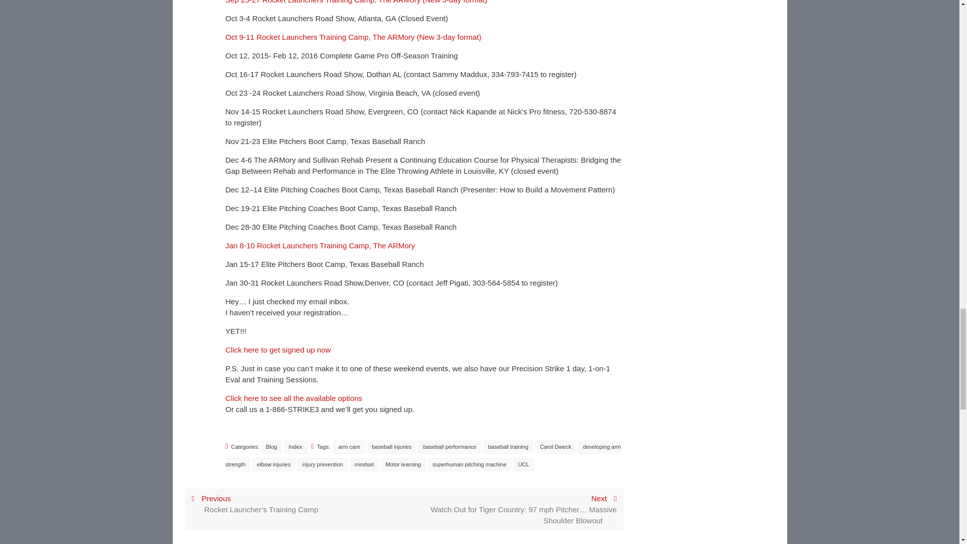  What do you see at coordinates (449, 446) in the screenshot?
I see `baseball performance` at bounding box center [449, 446].